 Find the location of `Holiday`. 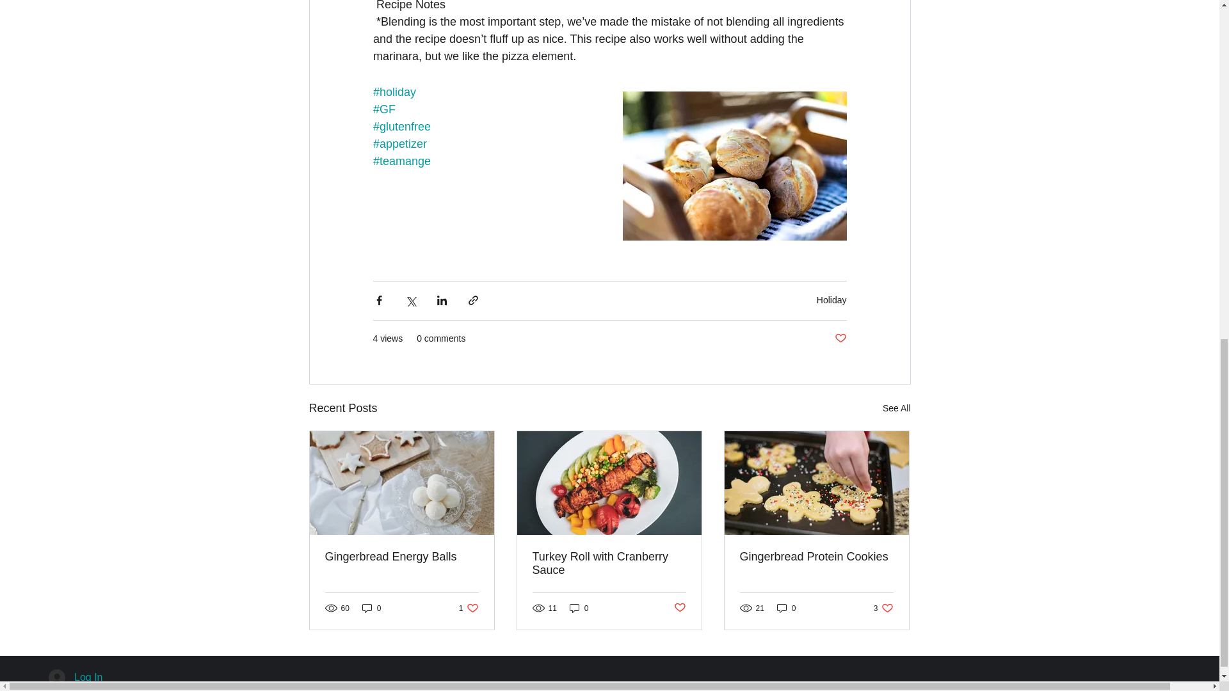

Holiday is located at coordinates (831, 300).